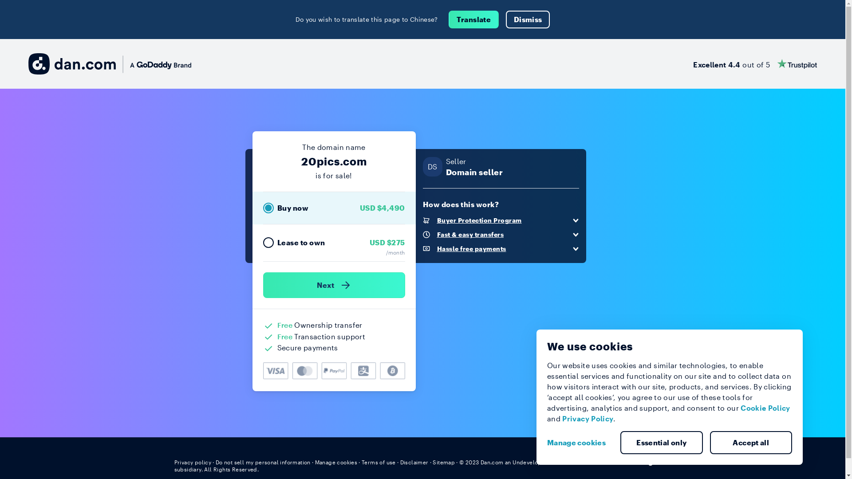 This screenshot has height=479, width=852. Describe the element at coordinates (580, 443) in the screenshot. I see `Manage cookies` at that location.